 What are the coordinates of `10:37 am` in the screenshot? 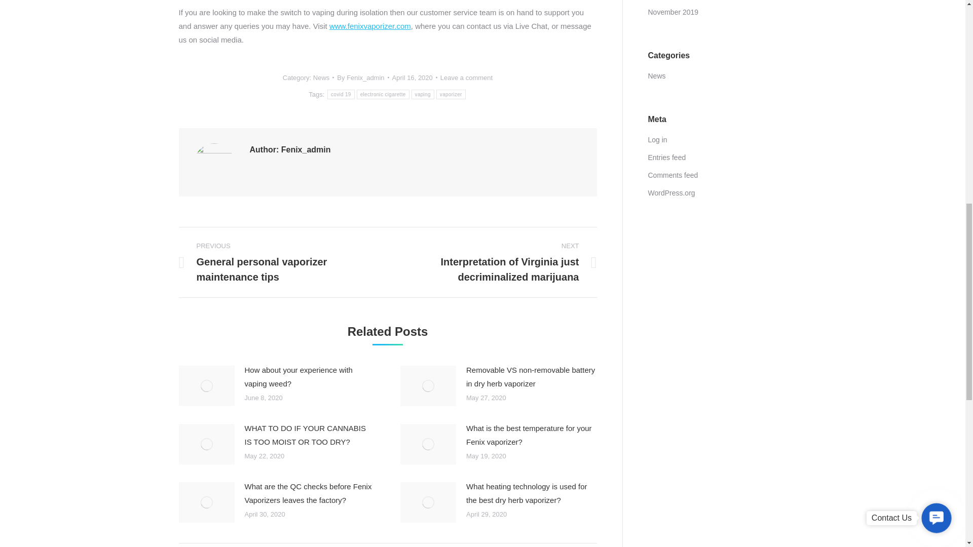 It's located at (415, 77).